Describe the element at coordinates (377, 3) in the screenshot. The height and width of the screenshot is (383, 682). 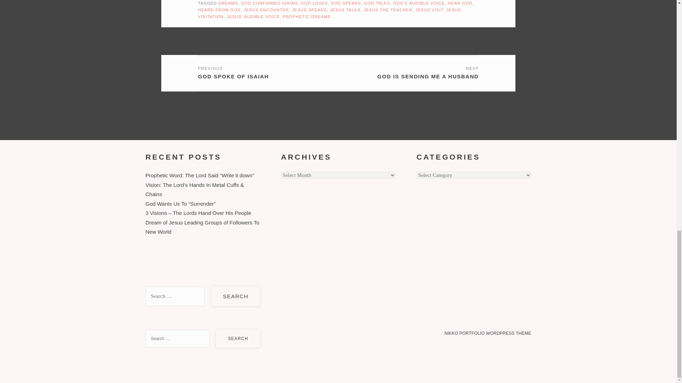
I see `GOD TALKS` at that location.